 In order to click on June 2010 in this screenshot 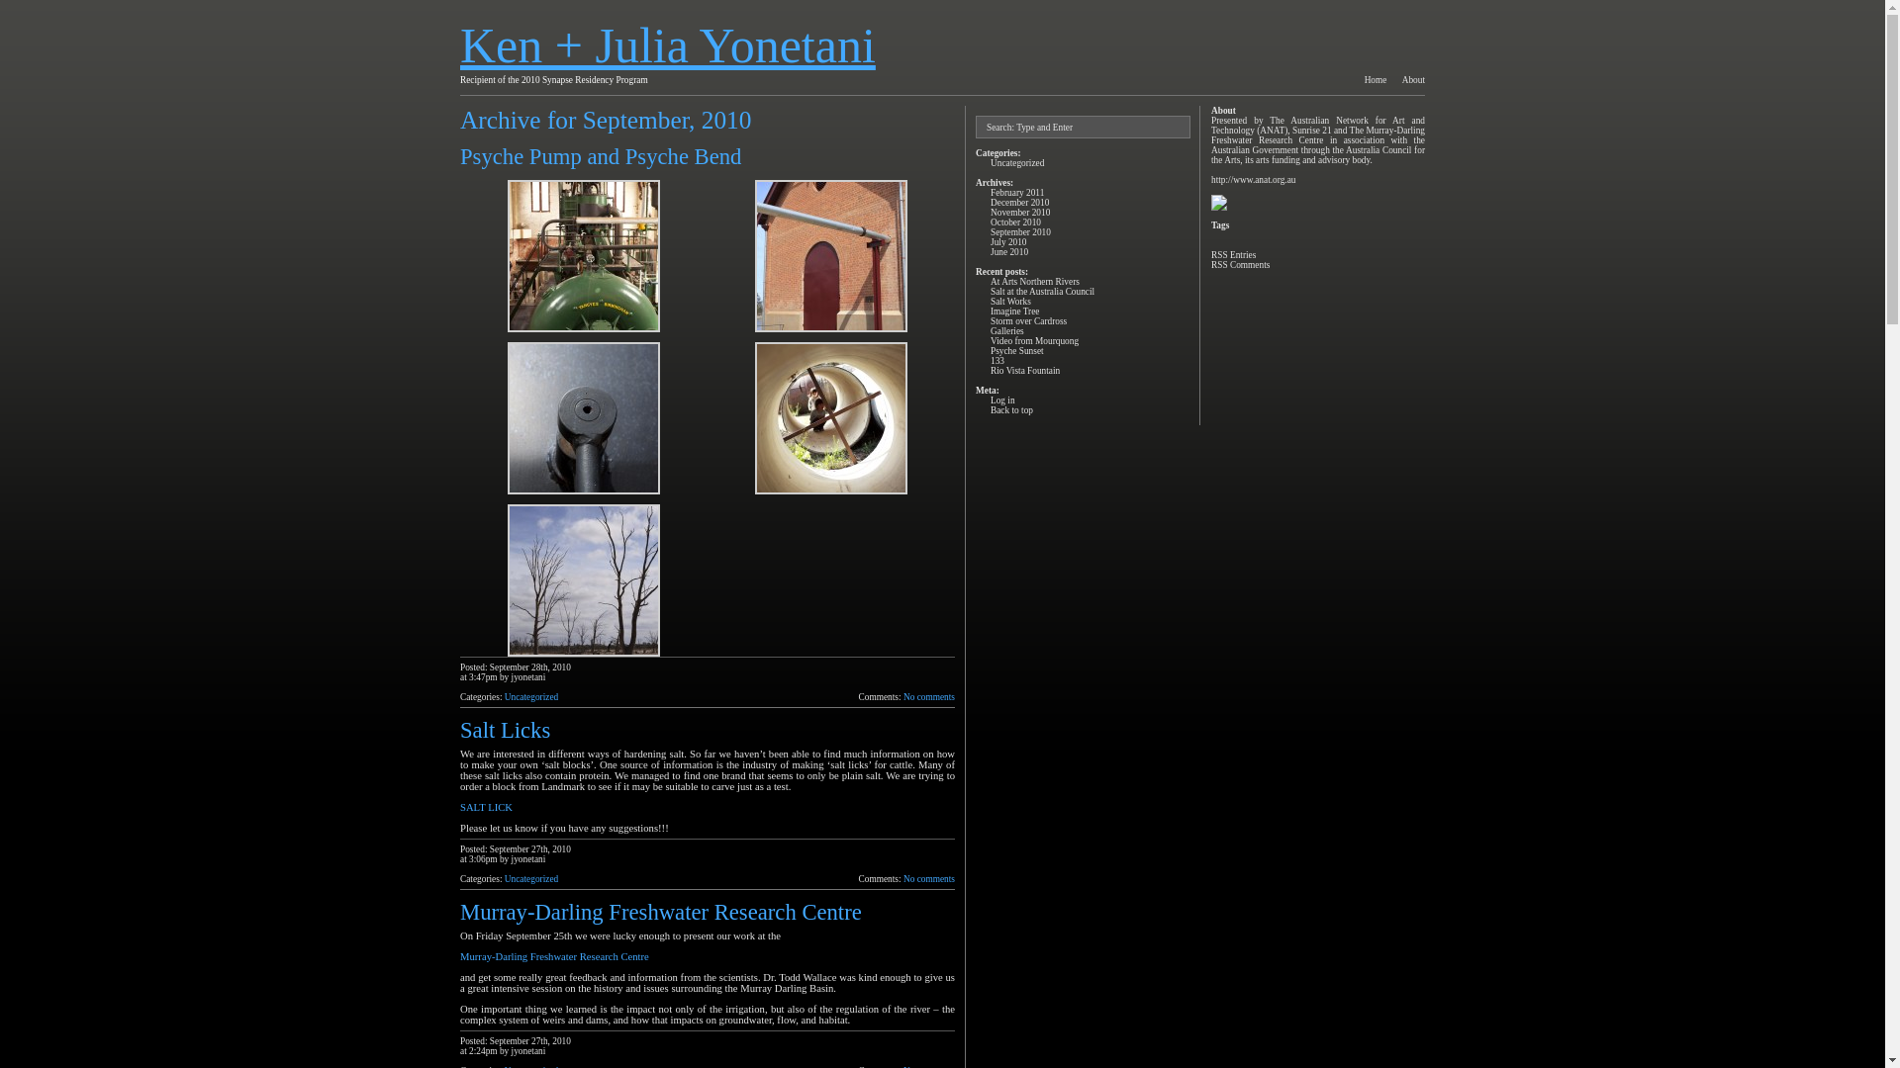, I will do `click(1009, 252)`.